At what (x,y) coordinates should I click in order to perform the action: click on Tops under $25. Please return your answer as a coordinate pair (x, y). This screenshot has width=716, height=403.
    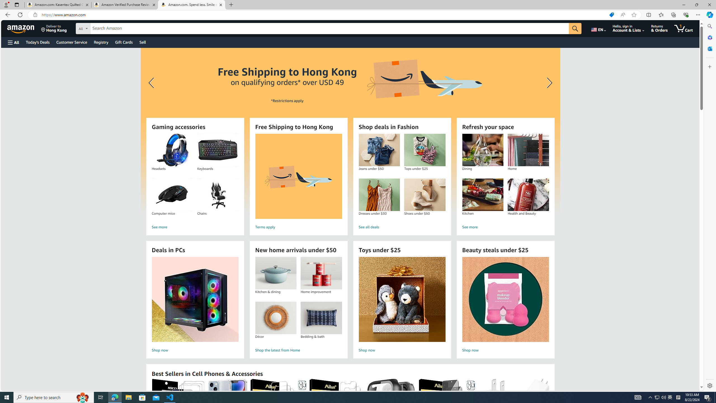
    Looking at the image, I should click on (425, 150).